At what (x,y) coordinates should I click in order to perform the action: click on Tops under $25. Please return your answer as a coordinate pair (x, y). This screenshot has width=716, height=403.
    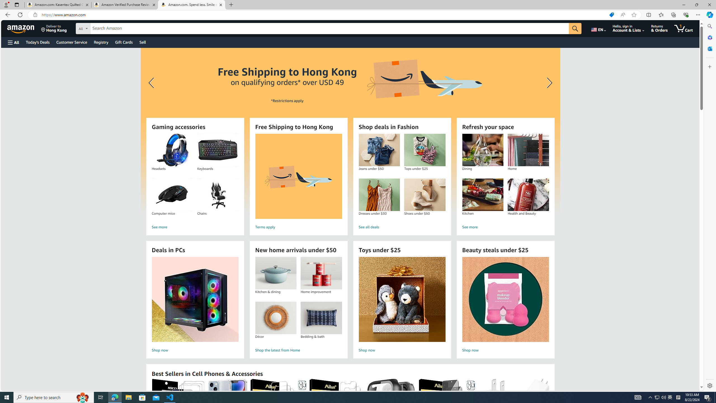
    Looking at the image, I should click on (425, 150).